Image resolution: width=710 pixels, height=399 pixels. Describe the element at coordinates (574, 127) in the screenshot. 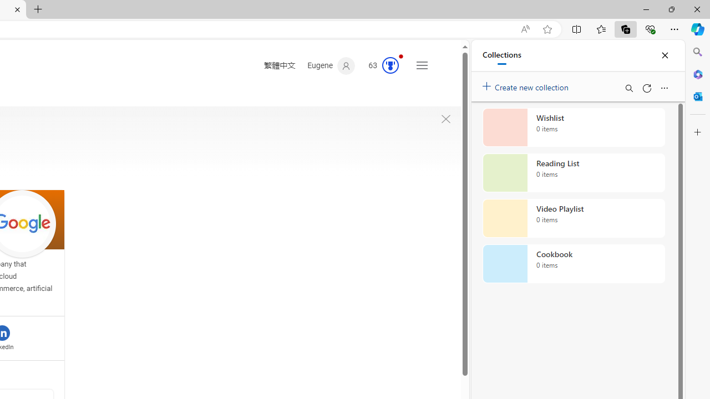

I see `Wishlist collection, 0 items` at that location.